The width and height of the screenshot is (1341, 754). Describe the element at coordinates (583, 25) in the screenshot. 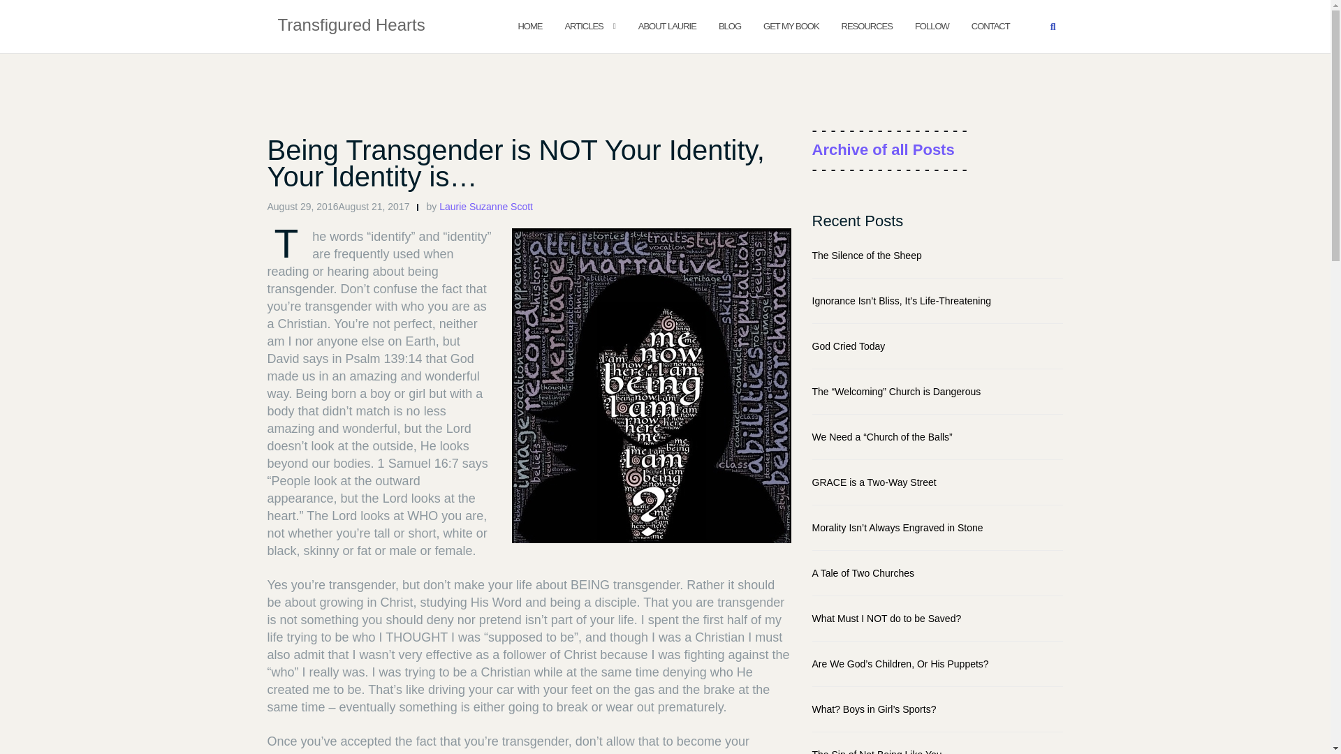

I see `Articles` at that location.